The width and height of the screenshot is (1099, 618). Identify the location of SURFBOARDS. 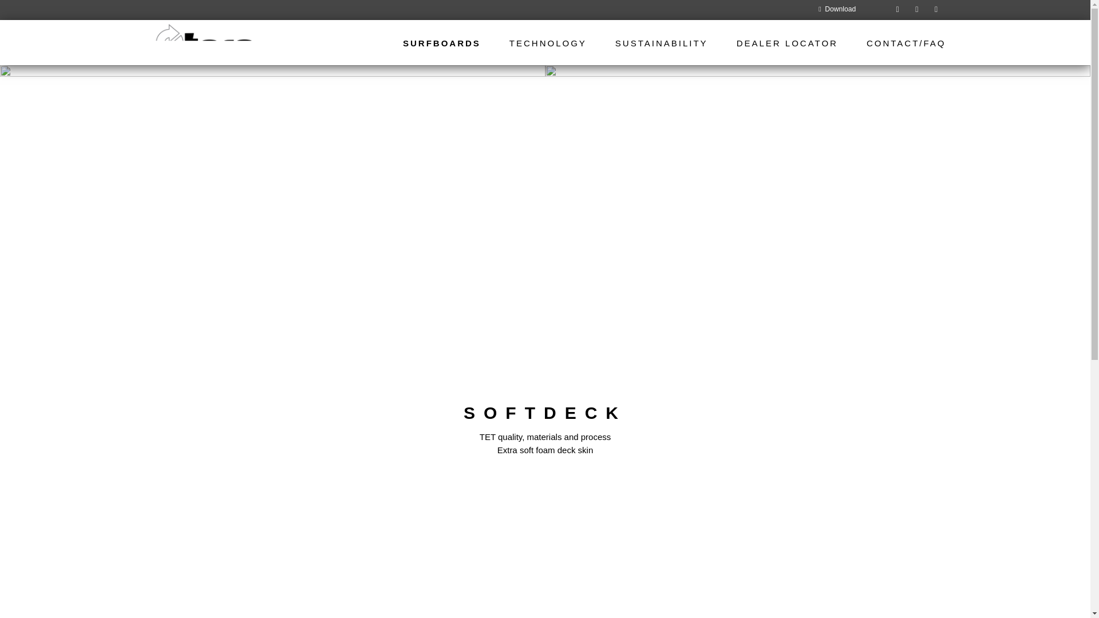
(449, 42).